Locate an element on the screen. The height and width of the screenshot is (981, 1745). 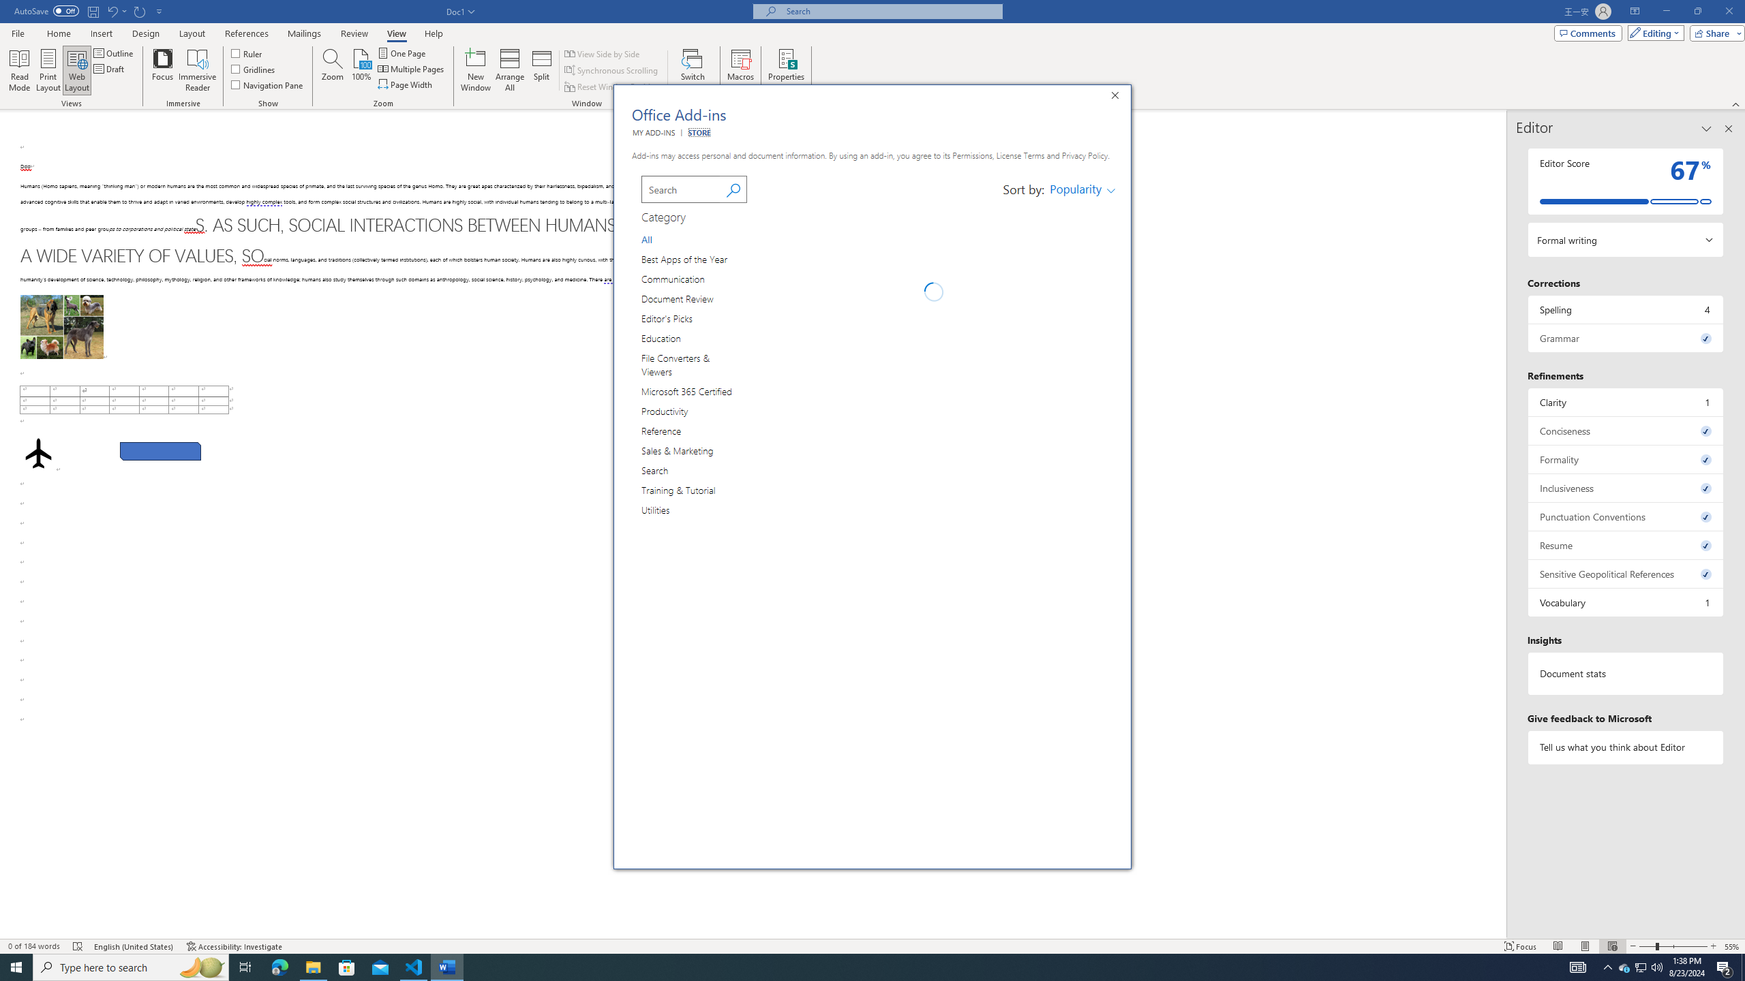
Category Group Productivity 9 of 14 is located at coordinates (667, 410).